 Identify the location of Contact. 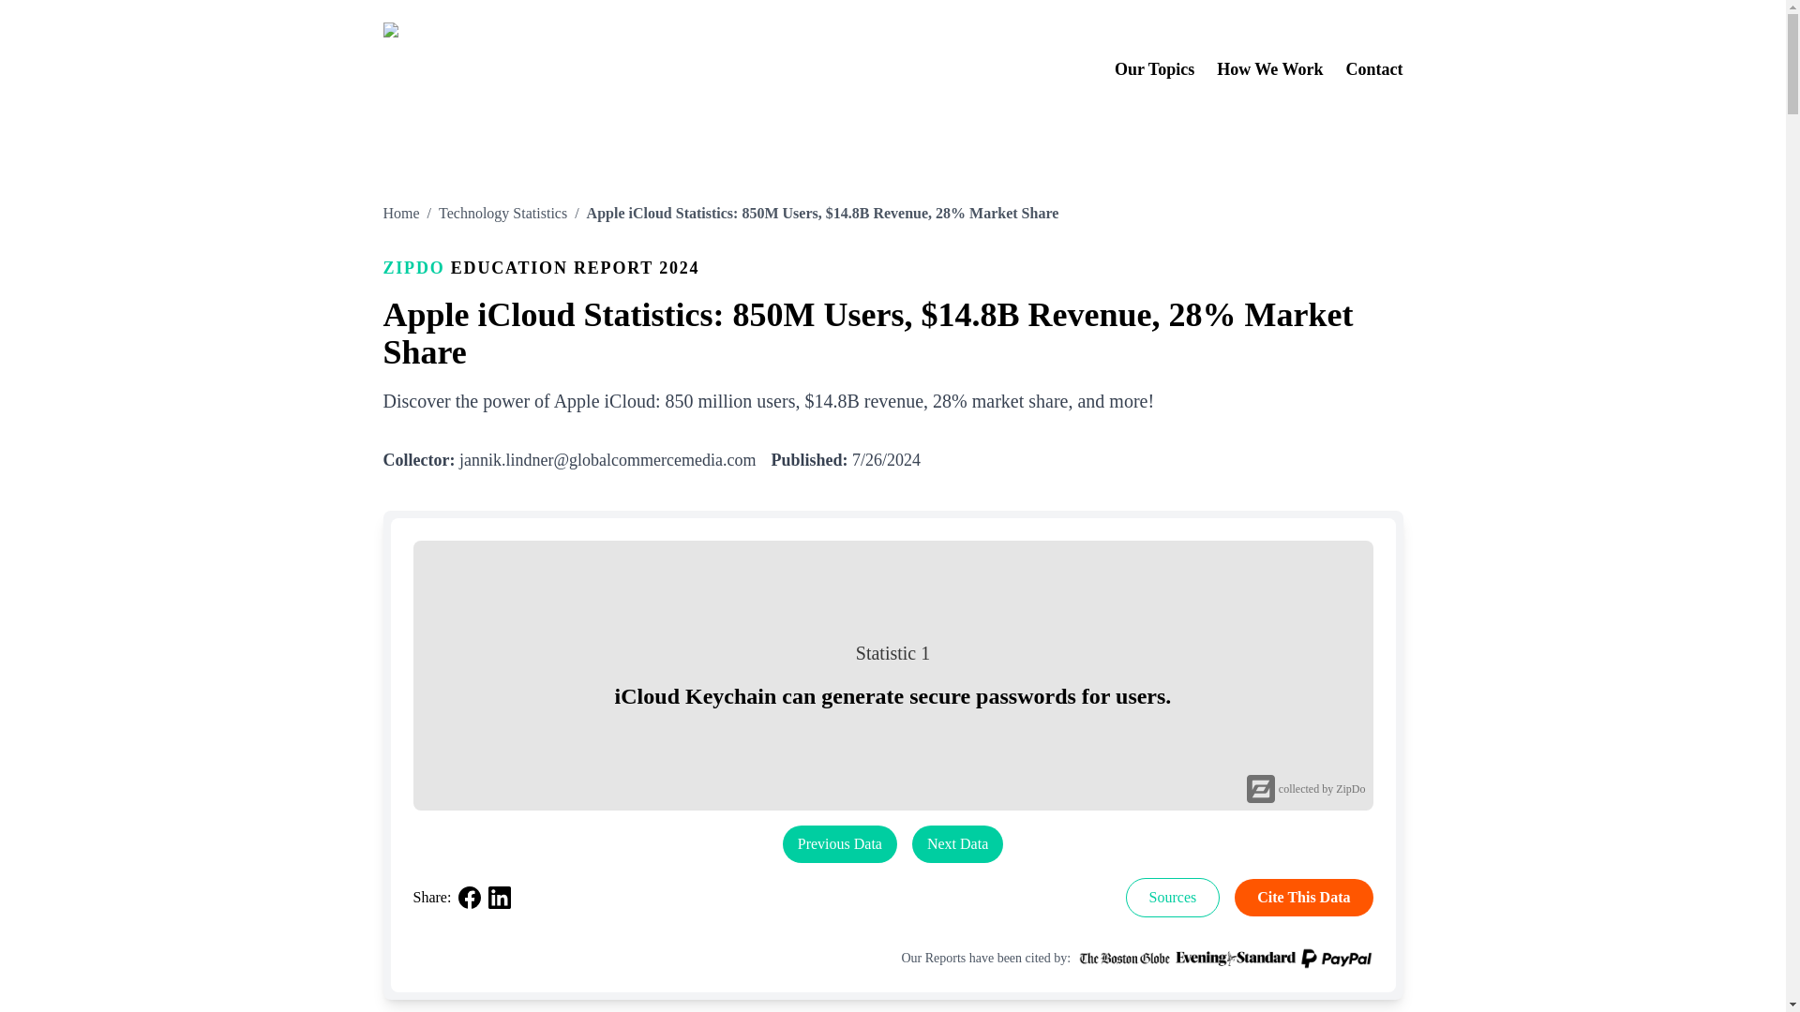
(1374, 69).